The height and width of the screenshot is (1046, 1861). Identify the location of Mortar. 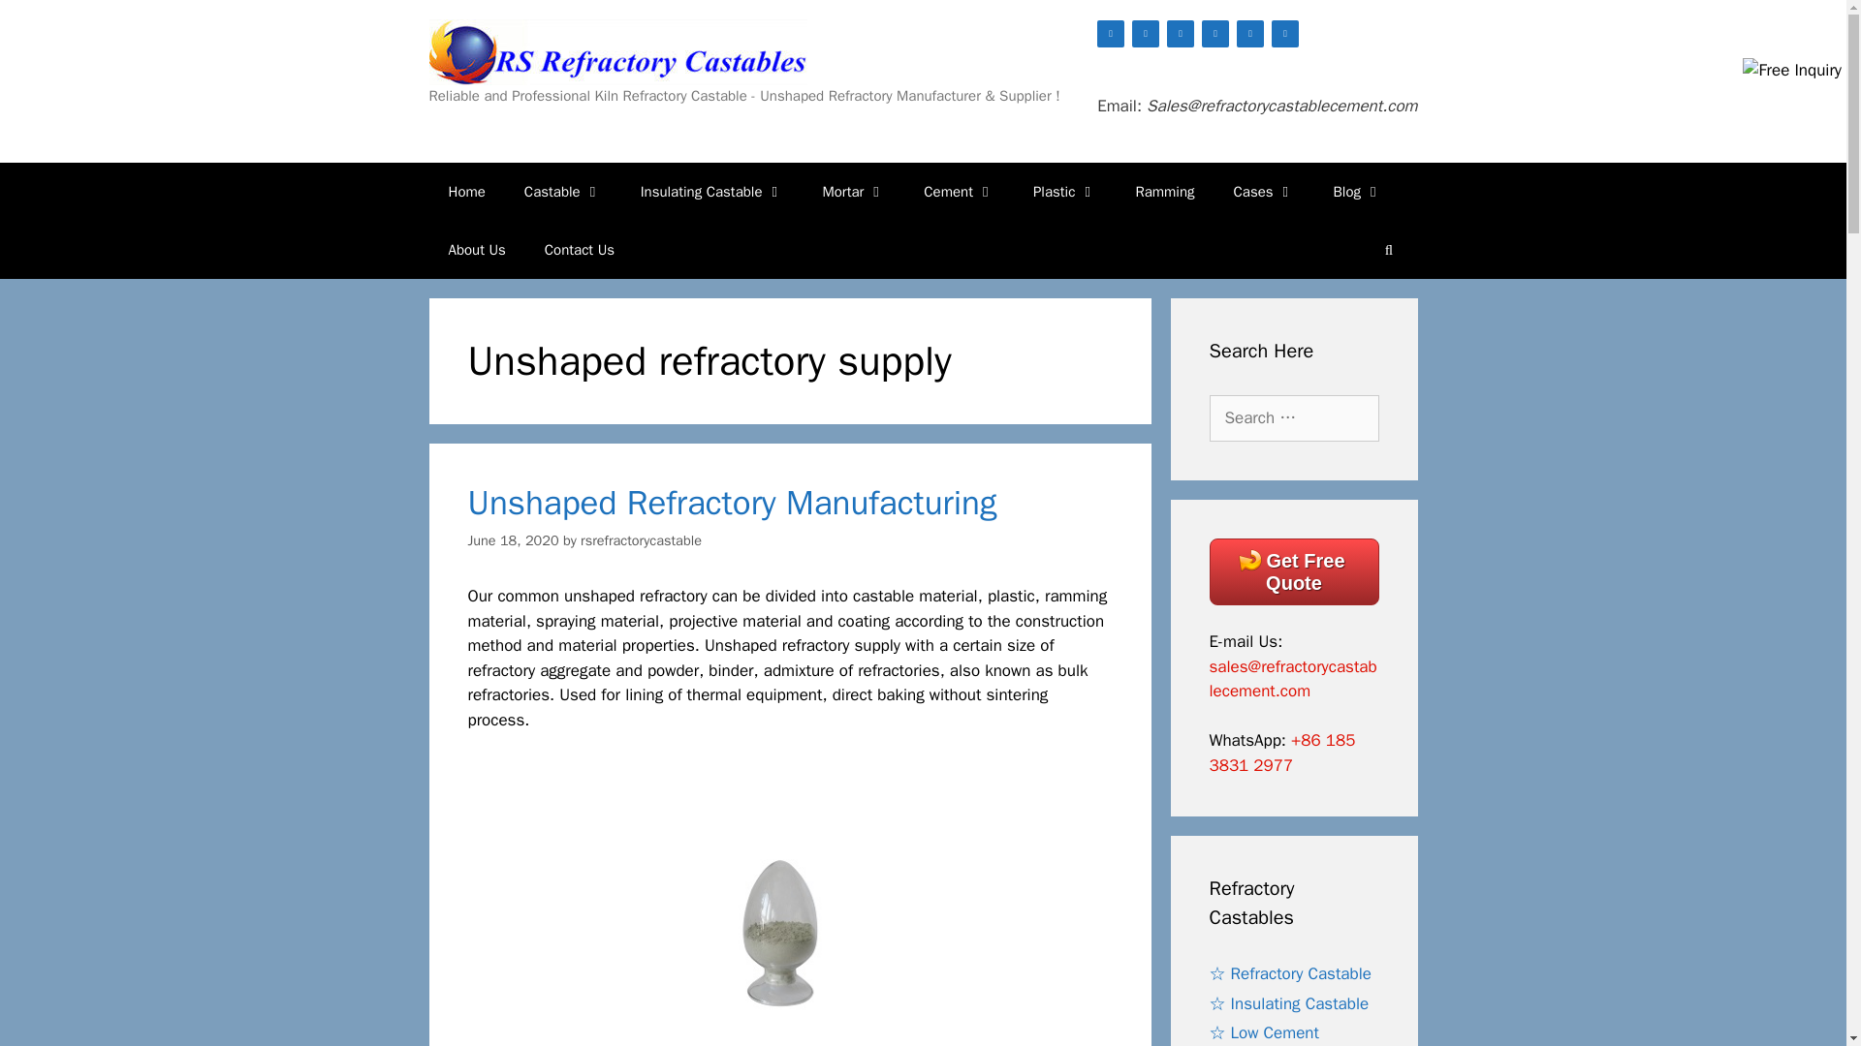
(853, 192).